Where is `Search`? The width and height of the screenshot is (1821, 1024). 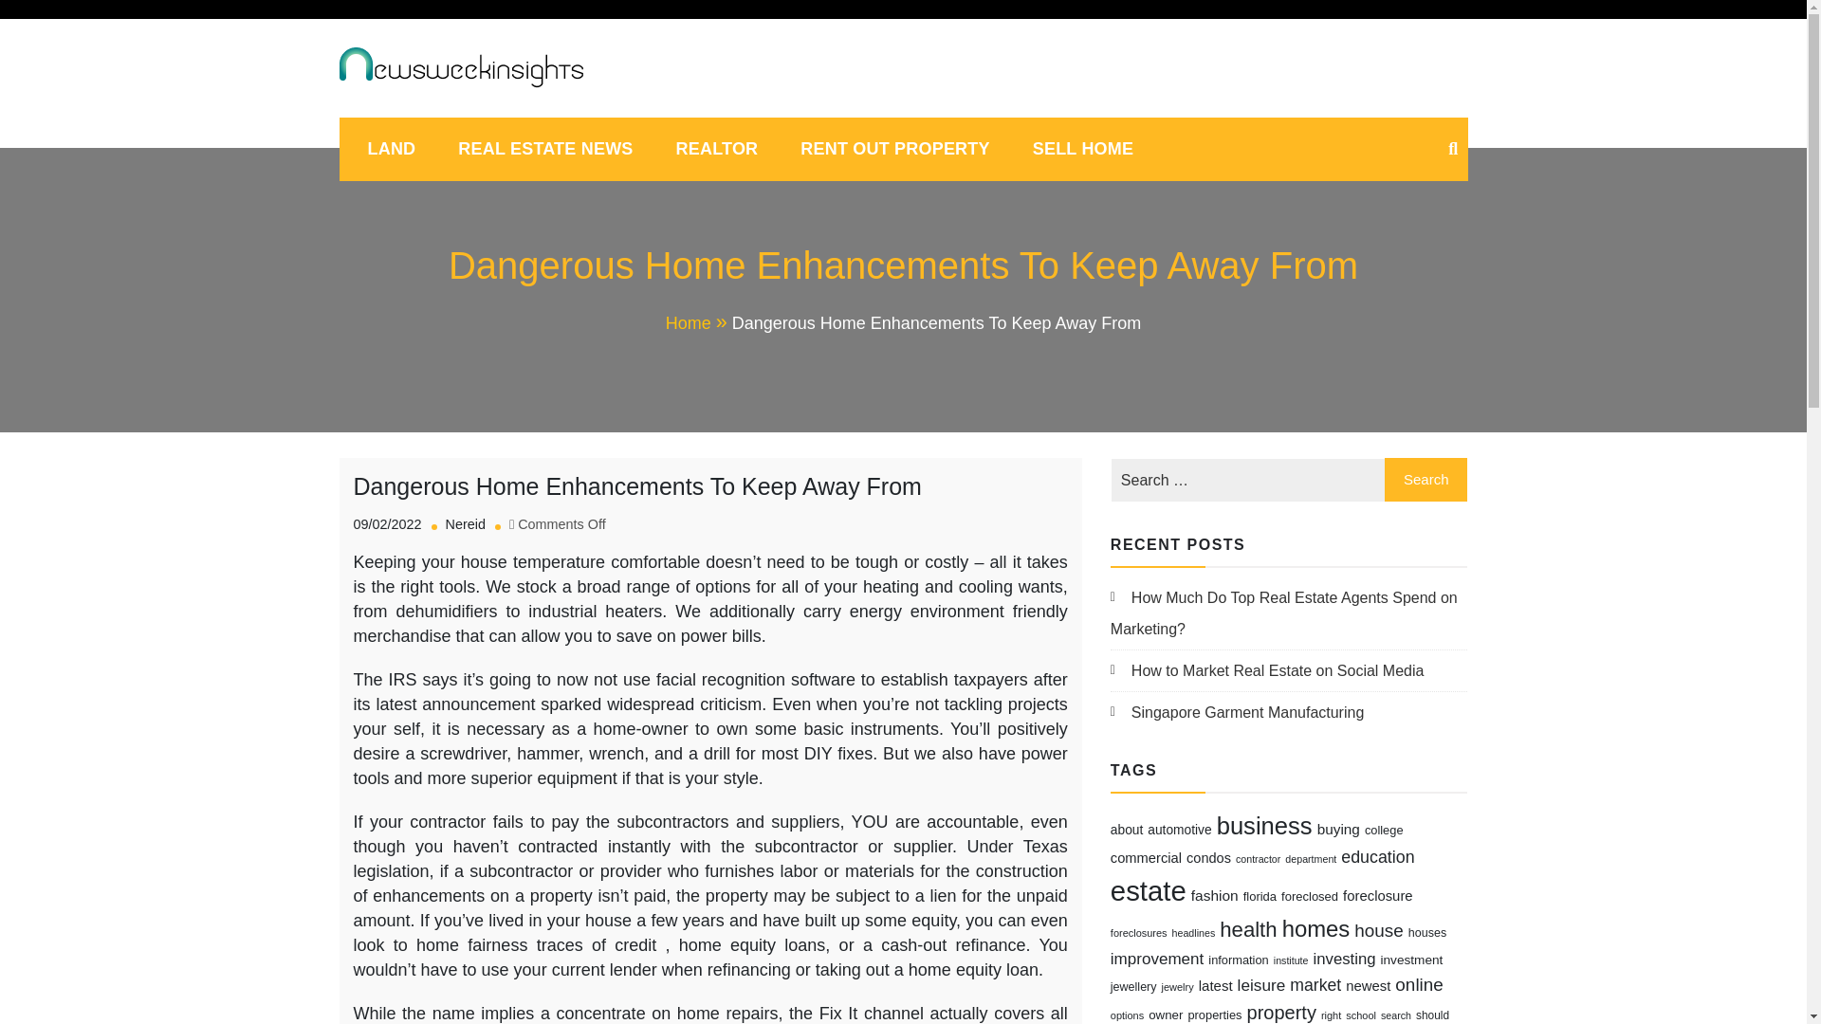 Search is located at coordinates (1426, 480).